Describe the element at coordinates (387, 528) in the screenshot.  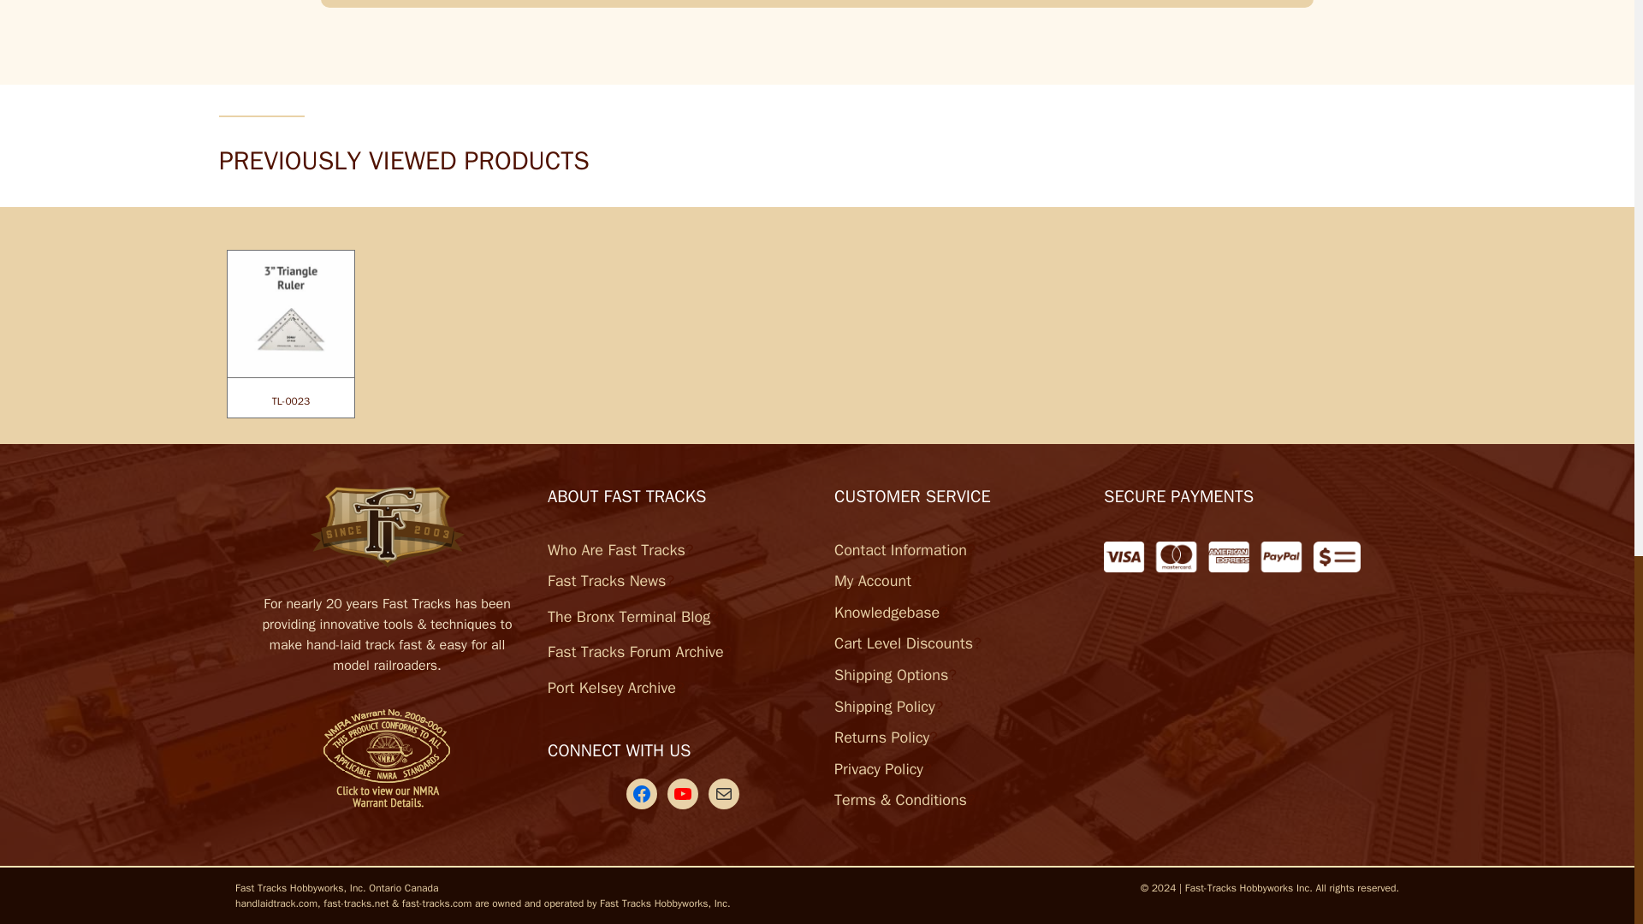
I see `FT Logo 2022` at that location.